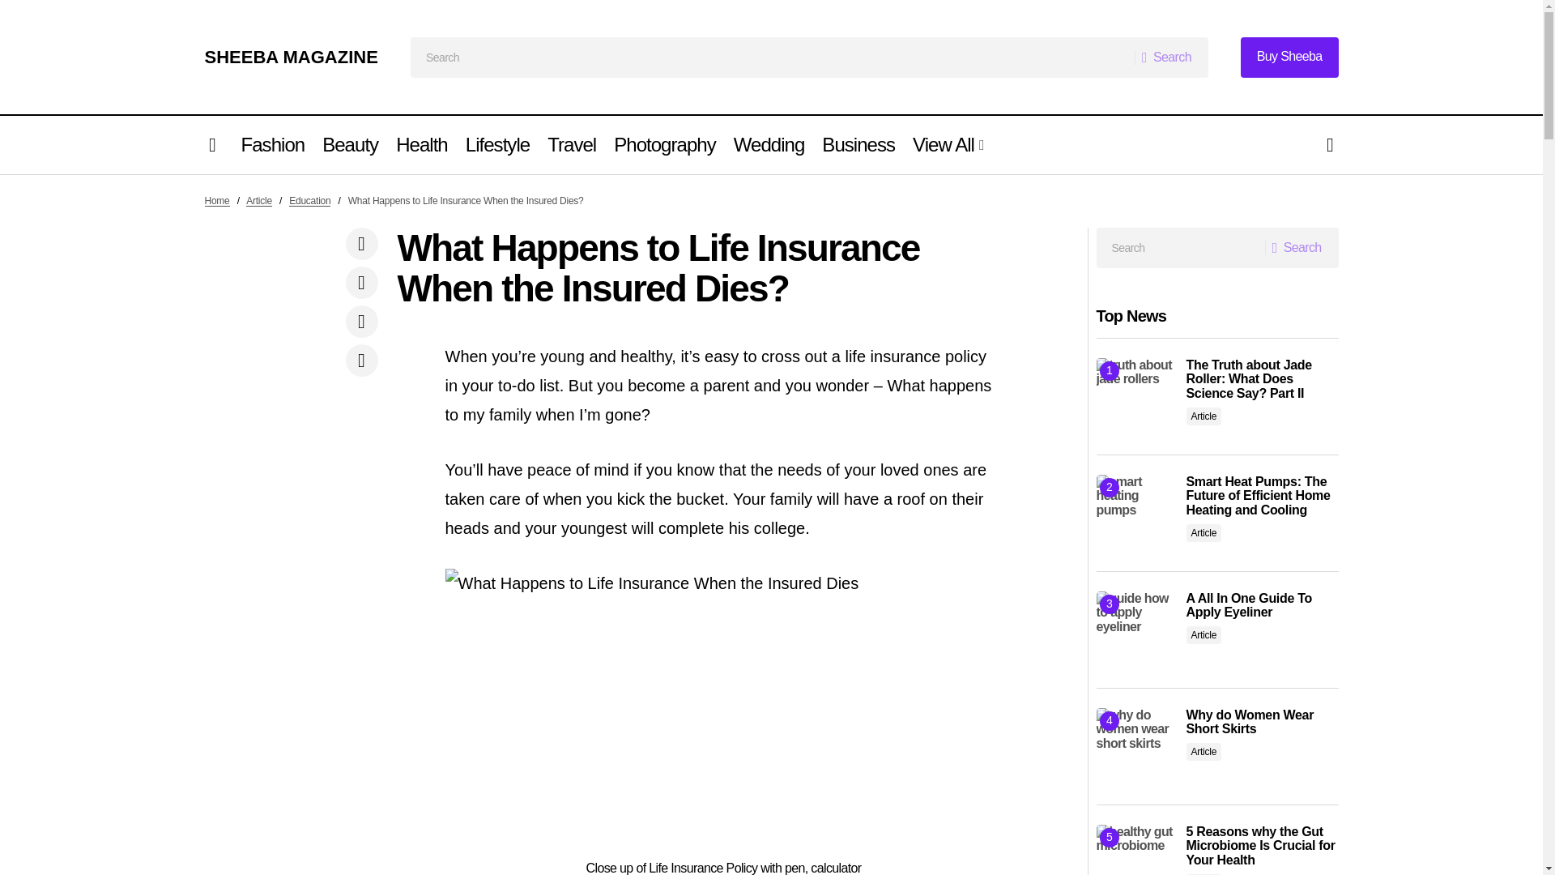 The width and height of the screenshot is (1555, 875). What do you see at coordinates (361, 282) in the screenshot?
I see `Share in Twitter` at bounding box center [361, 282].